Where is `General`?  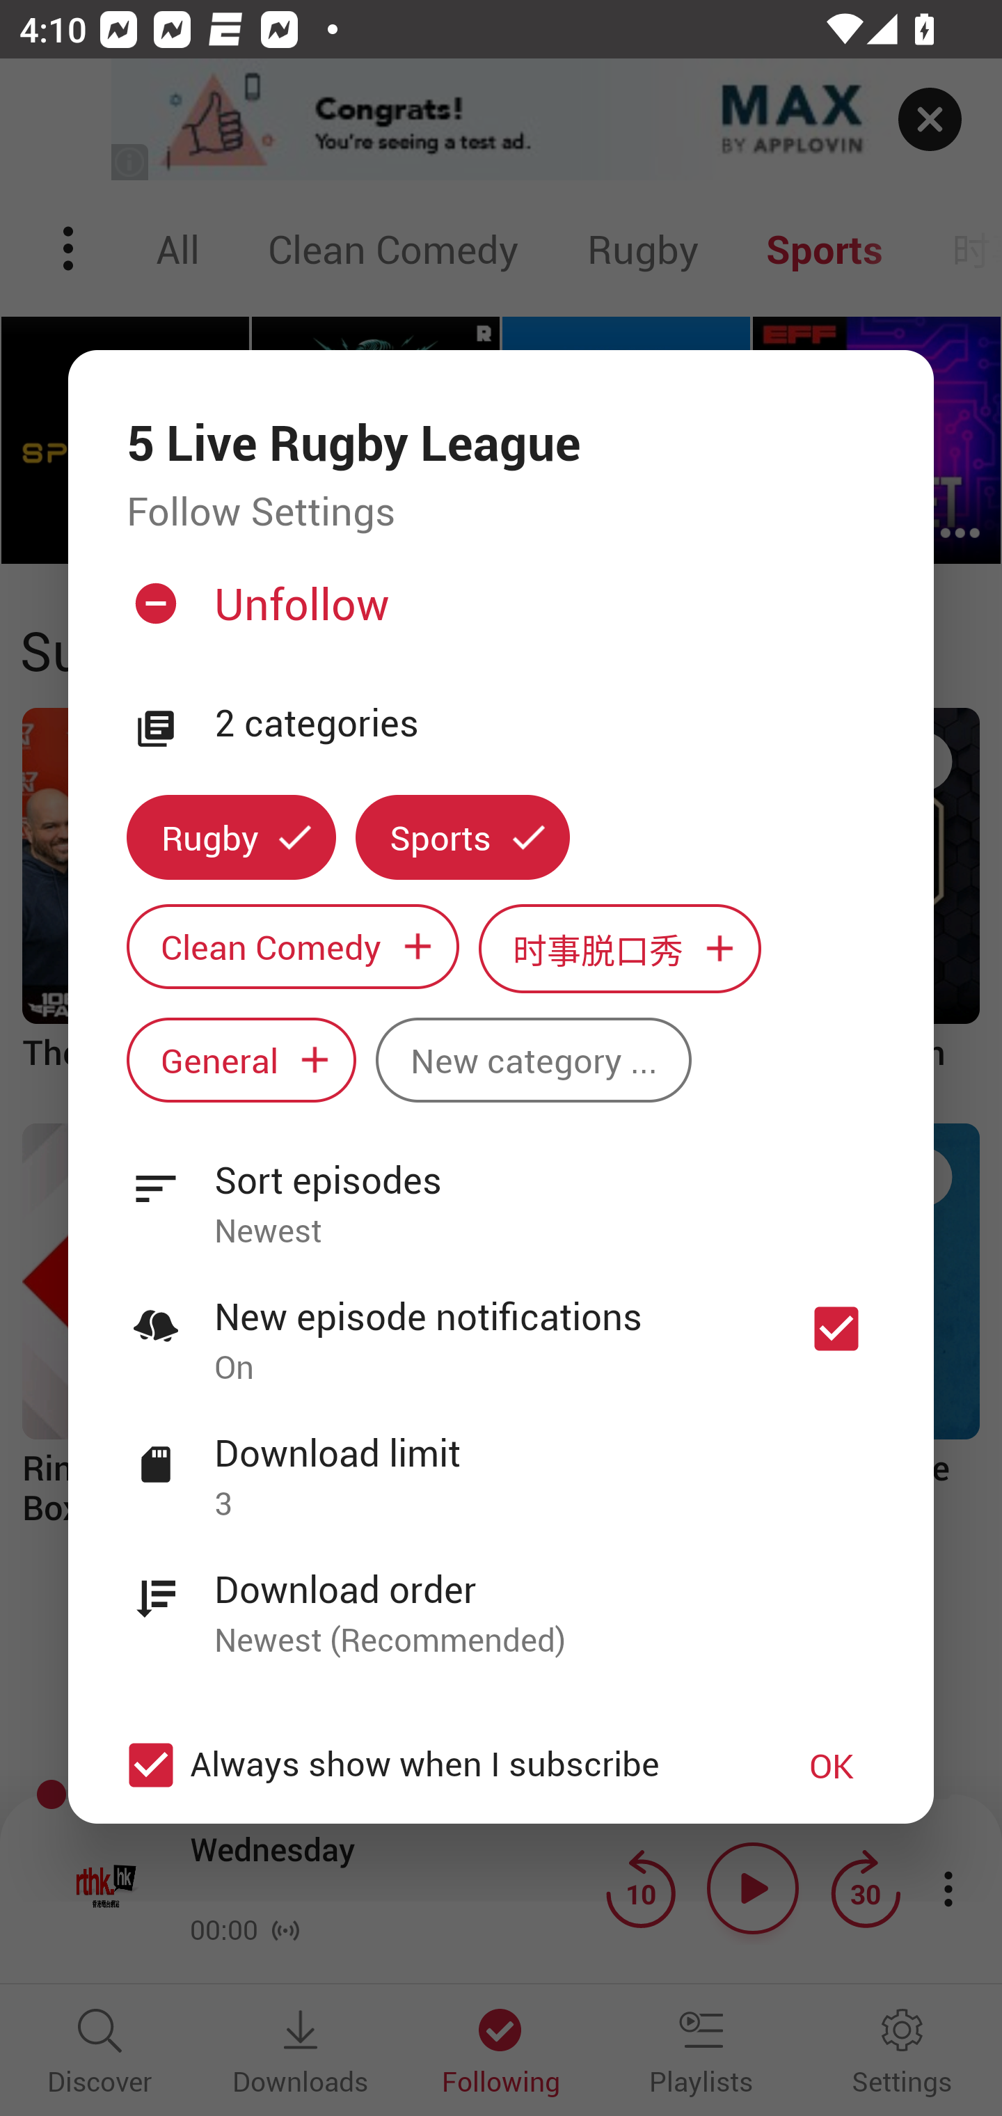 General is located at coordinates (241, 1059).